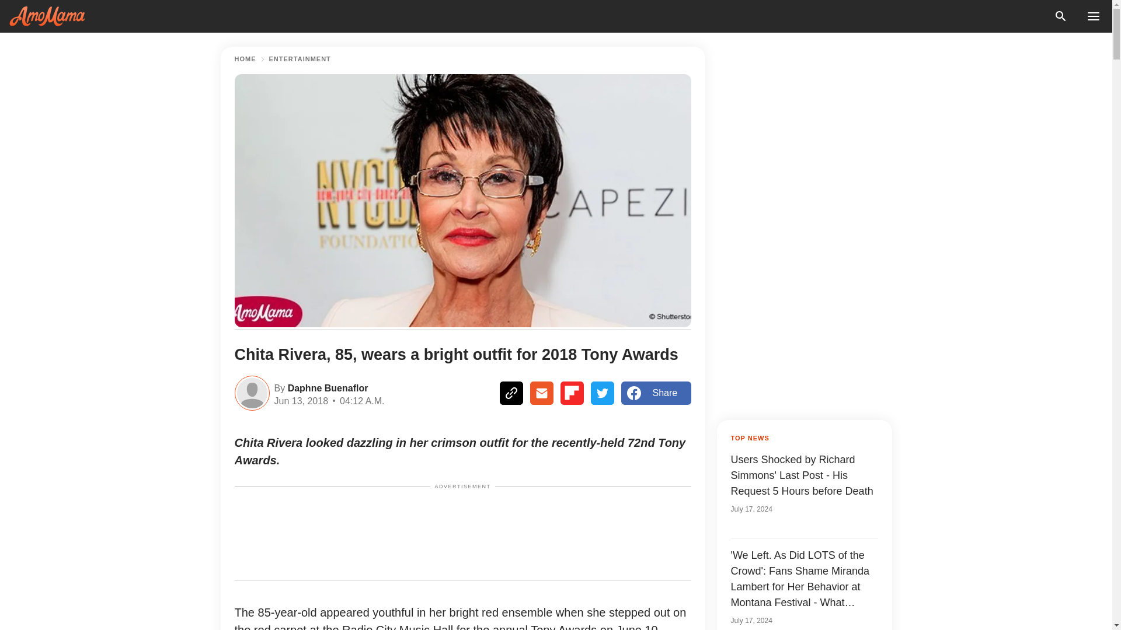 This screenshot has width=1121, height=630. Describe the element at coordinates (245, 59) in the screenshot. I see `HOME` at that location.